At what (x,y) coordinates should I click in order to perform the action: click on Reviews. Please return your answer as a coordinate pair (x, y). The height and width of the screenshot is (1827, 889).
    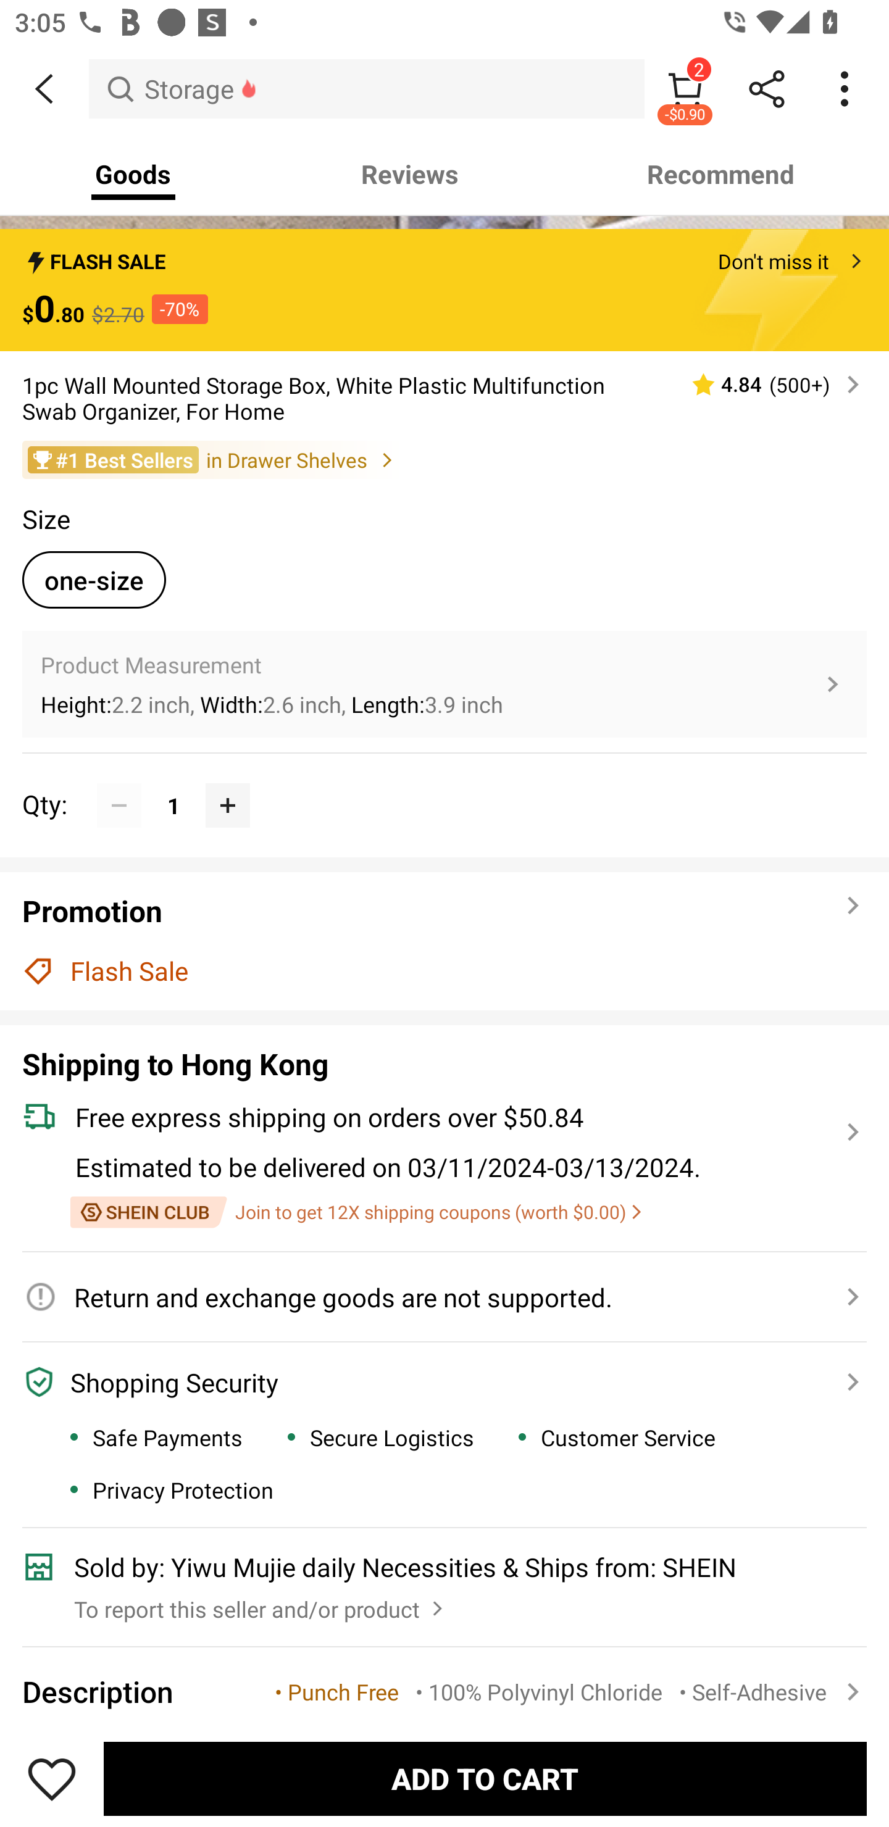
    Looking at the image, I should click on (410, 174).